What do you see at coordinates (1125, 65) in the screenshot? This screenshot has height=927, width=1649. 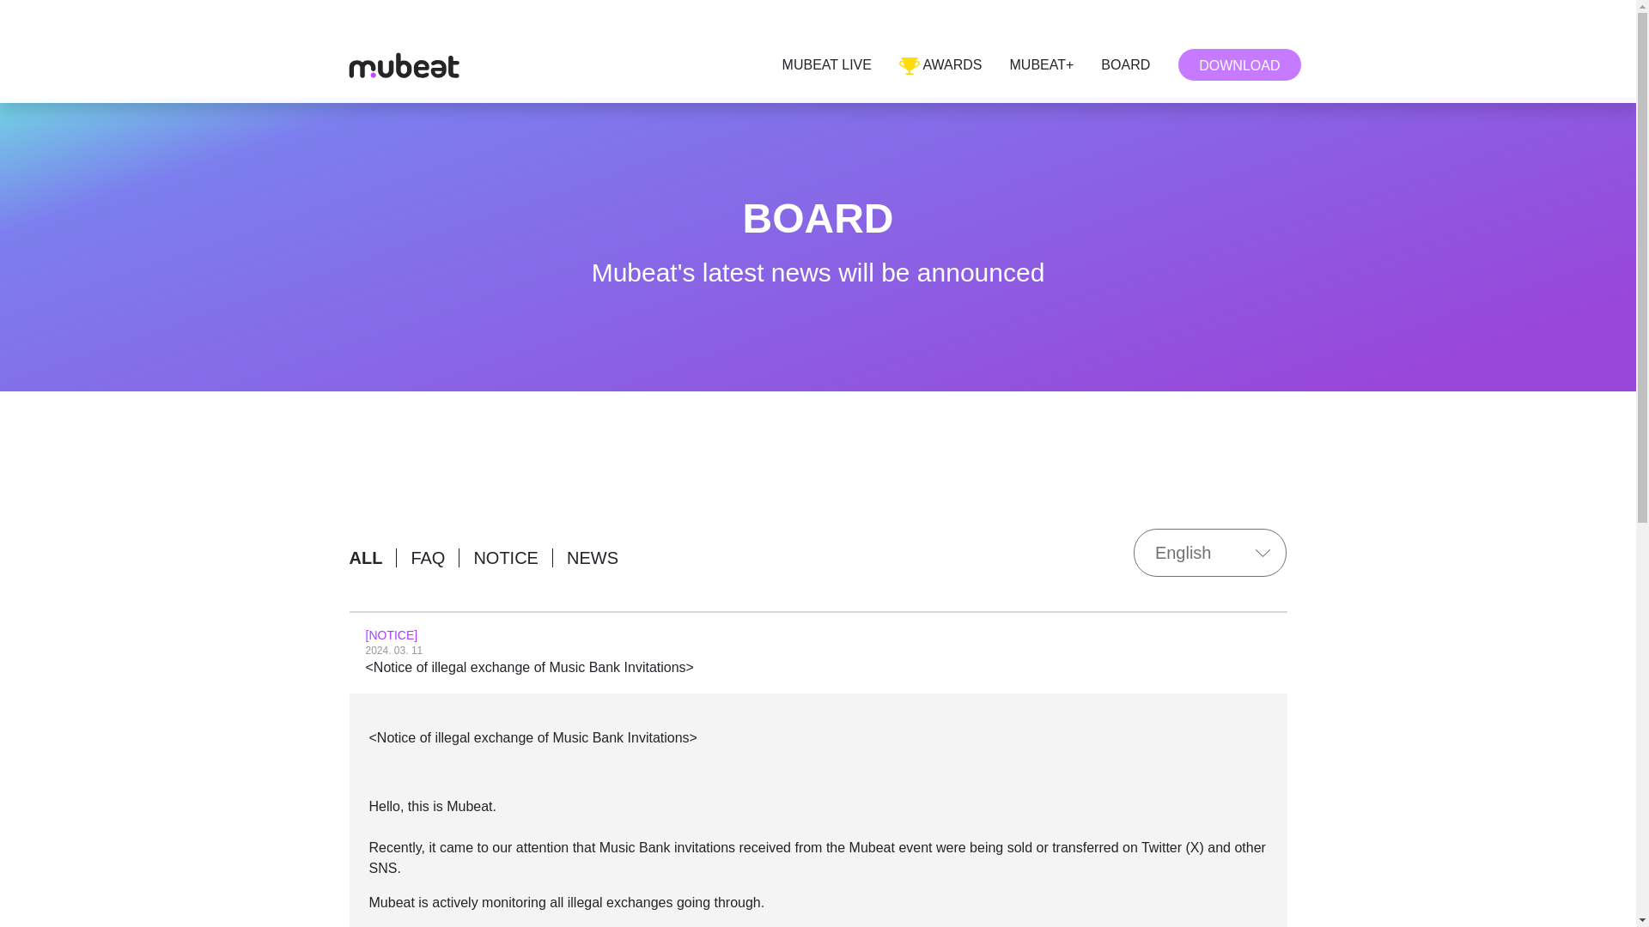 I see `BOARD` at bounding box center [1125, 65].